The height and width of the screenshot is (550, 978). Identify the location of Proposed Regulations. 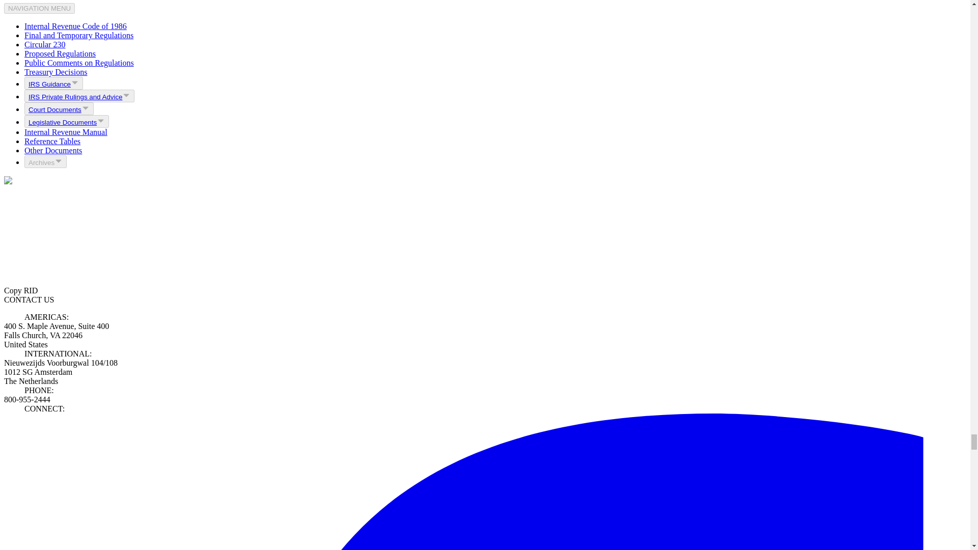
(60, 54).